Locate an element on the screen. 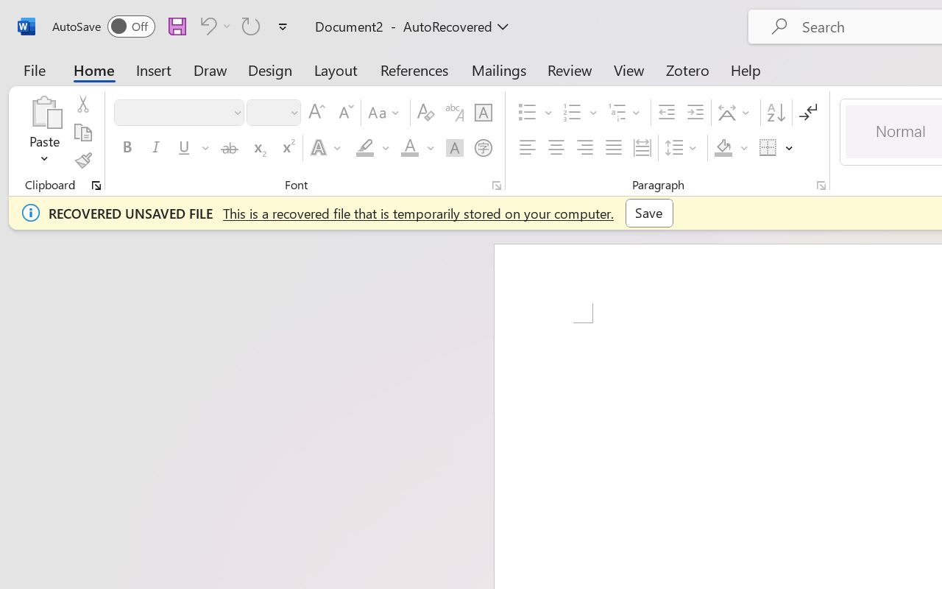 The width and height of the screenshot is (942, 589). Bold is located at coordinates (127, 148).